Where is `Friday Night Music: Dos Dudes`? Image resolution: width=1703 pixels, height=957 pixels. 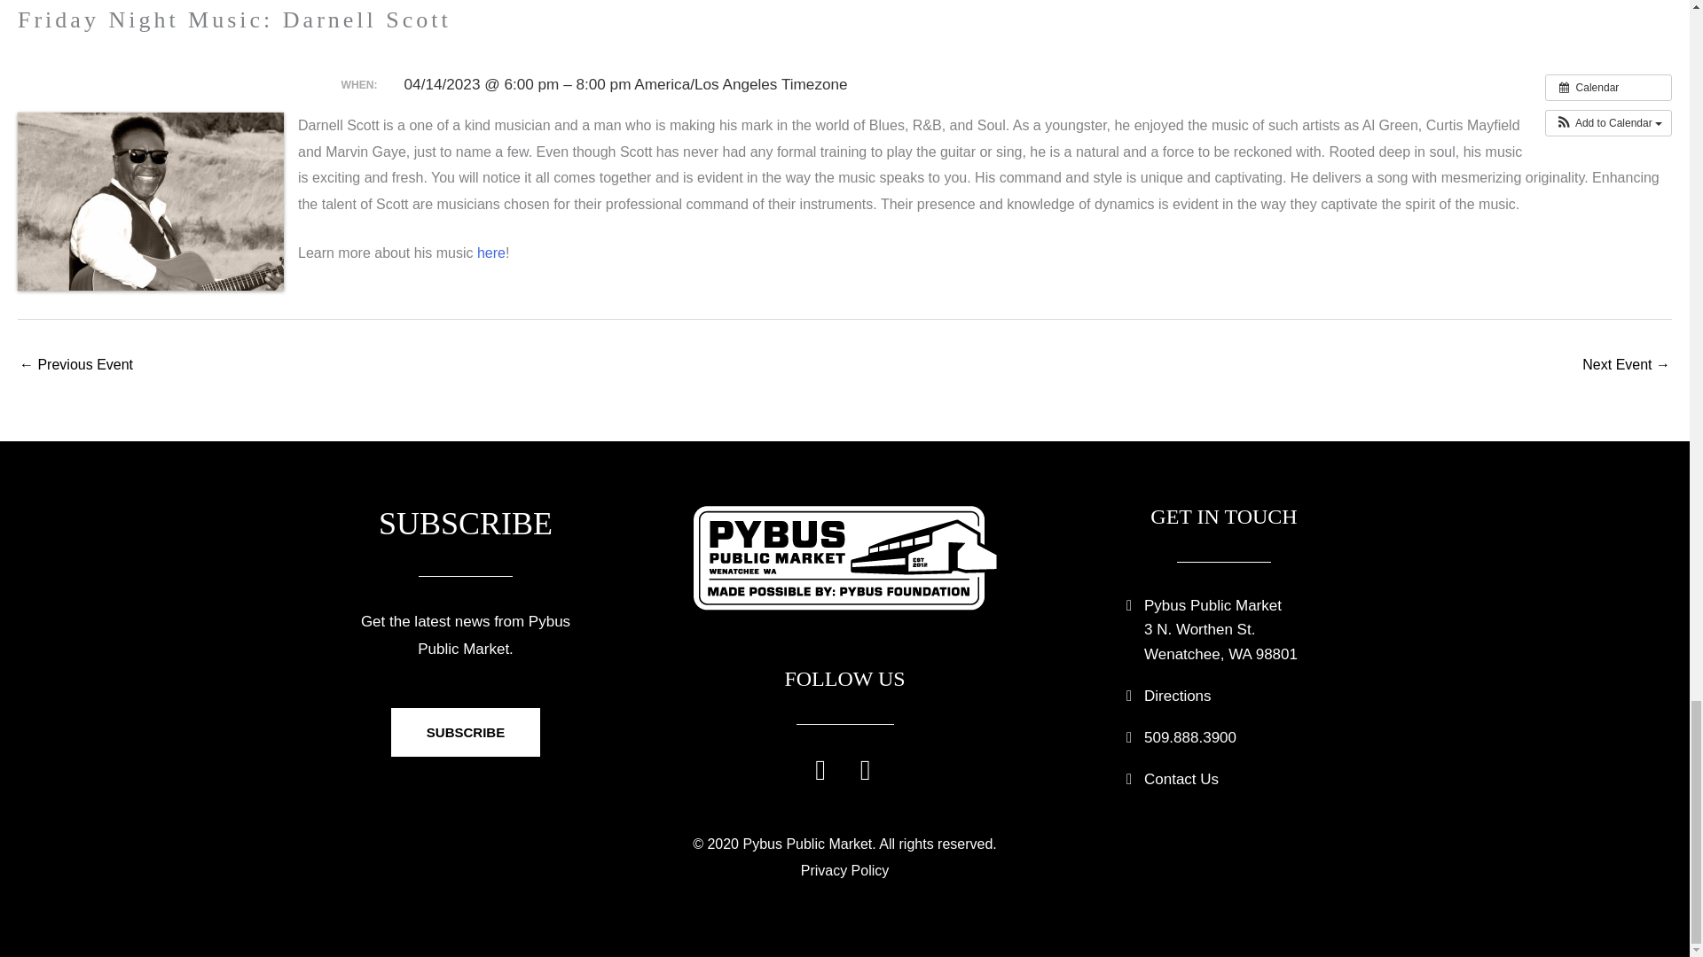
Friday Night Music: Dos Dudes is located at coordinates (75, 367).